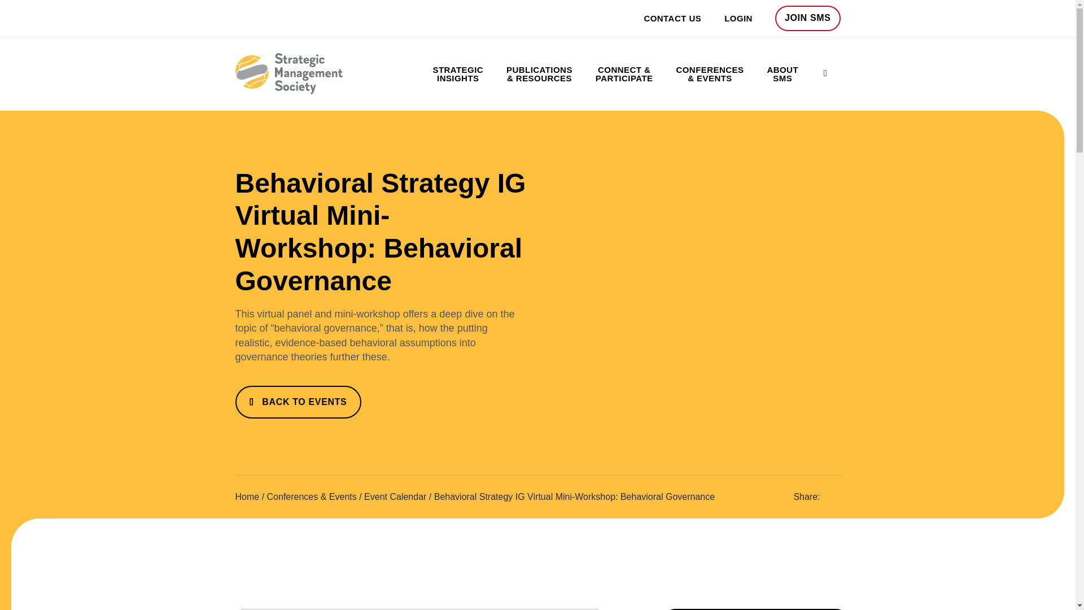 Image resolution: width=1084 pixels, height=610 pixels. What do you see at coordinates (289, 73) in the screenshot?
I see `logo-sms` at bounding box center [289, 73].